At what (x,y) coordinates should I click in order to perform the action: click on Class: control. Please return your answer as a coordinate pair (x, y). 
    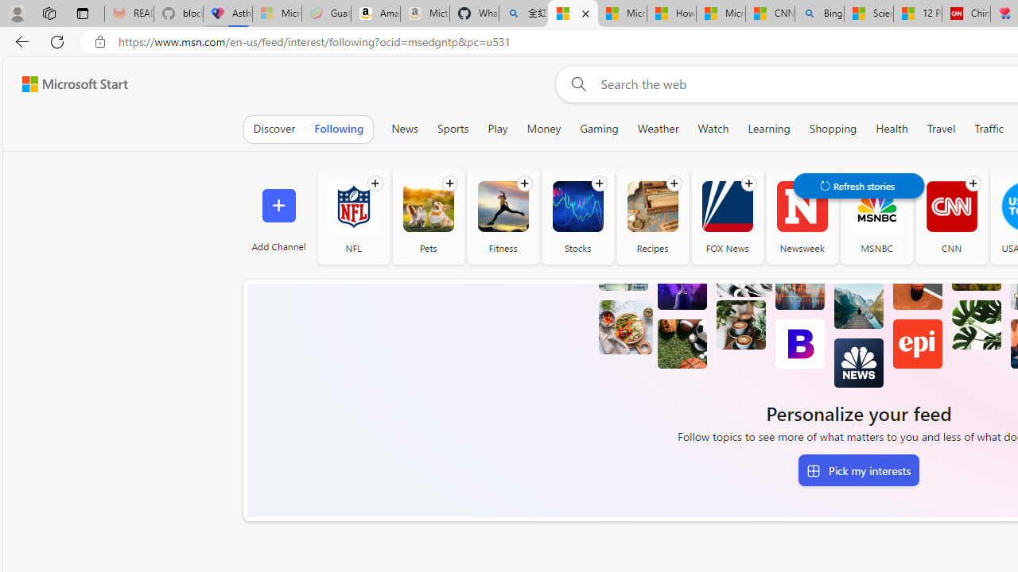
    Looking at the image, I should click on (859, 186).